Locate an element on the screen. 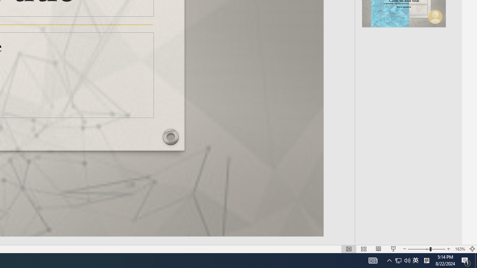 This screenshot has height=268, width=477. Zoom 163% is located at coordinates (460, 249).